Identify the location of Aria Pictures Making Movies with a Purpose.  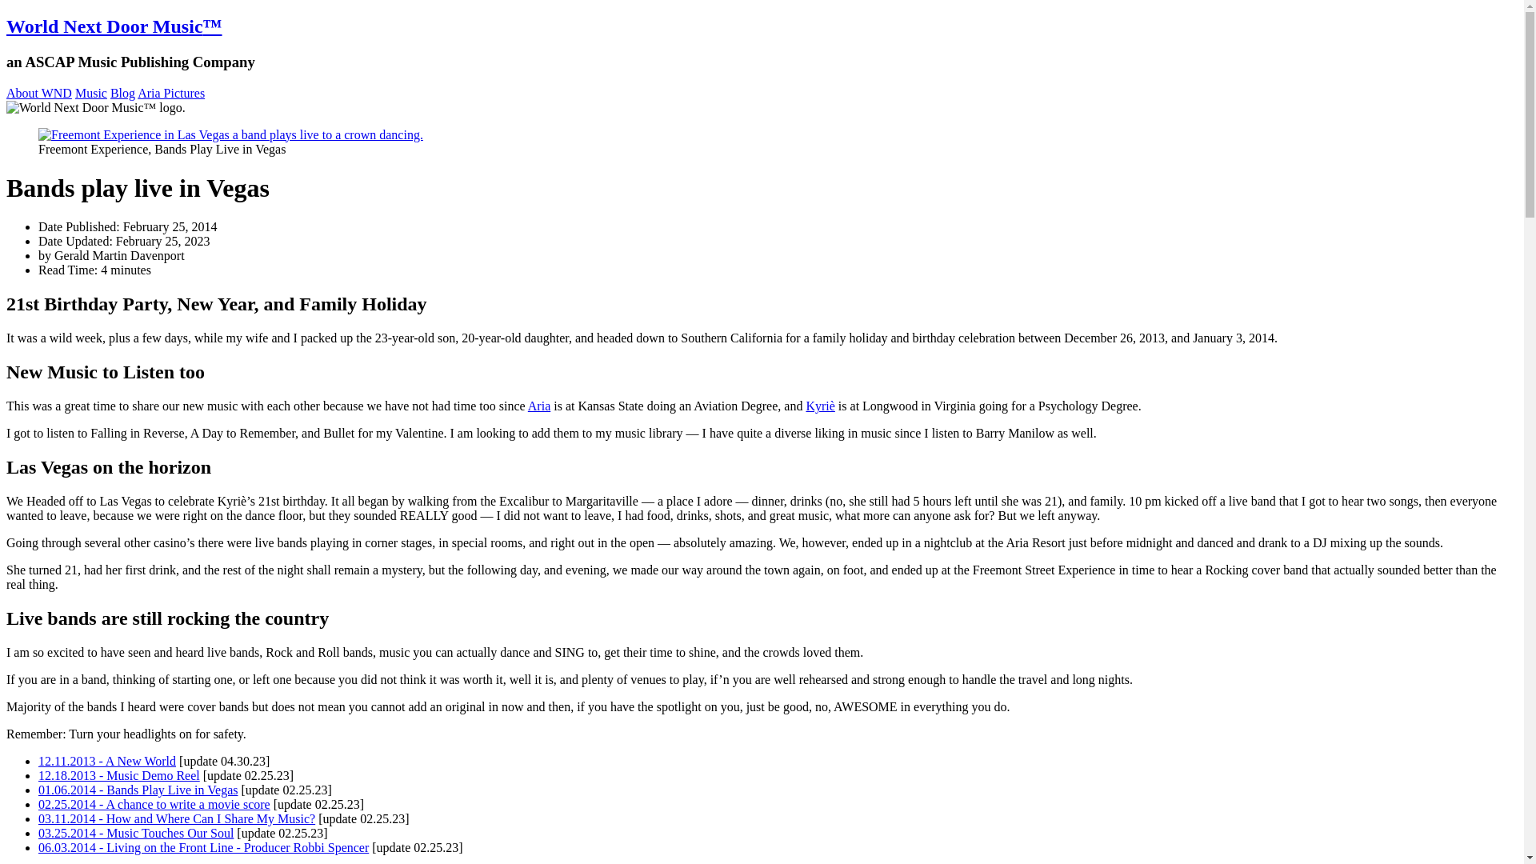
(171, 93).